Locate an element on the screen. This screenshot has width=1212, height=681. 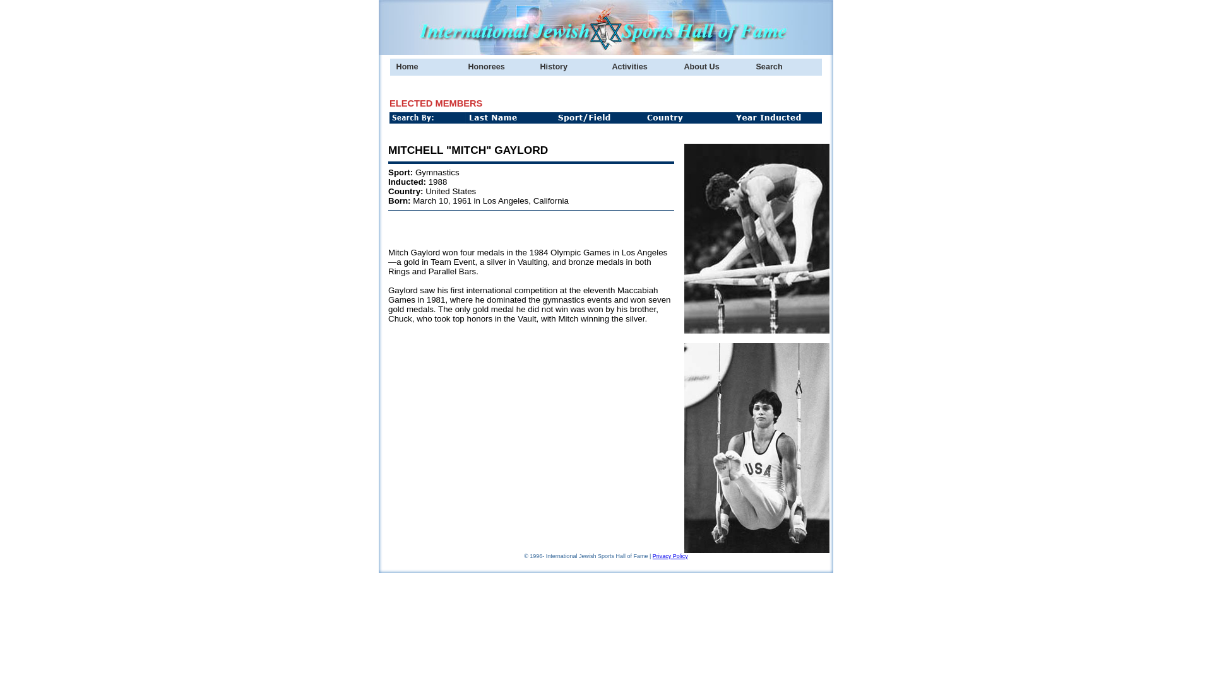
Privacy Policy is located at coordinates (670, 556).